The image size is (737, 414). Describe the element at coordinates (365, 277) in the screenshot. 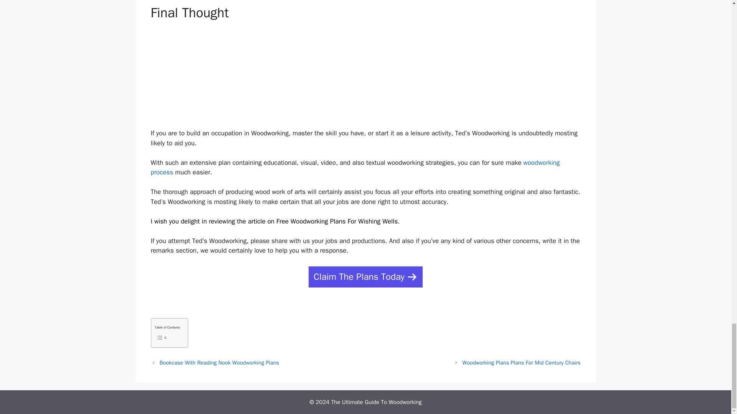

I see `Claim The Plans Today` at that location.